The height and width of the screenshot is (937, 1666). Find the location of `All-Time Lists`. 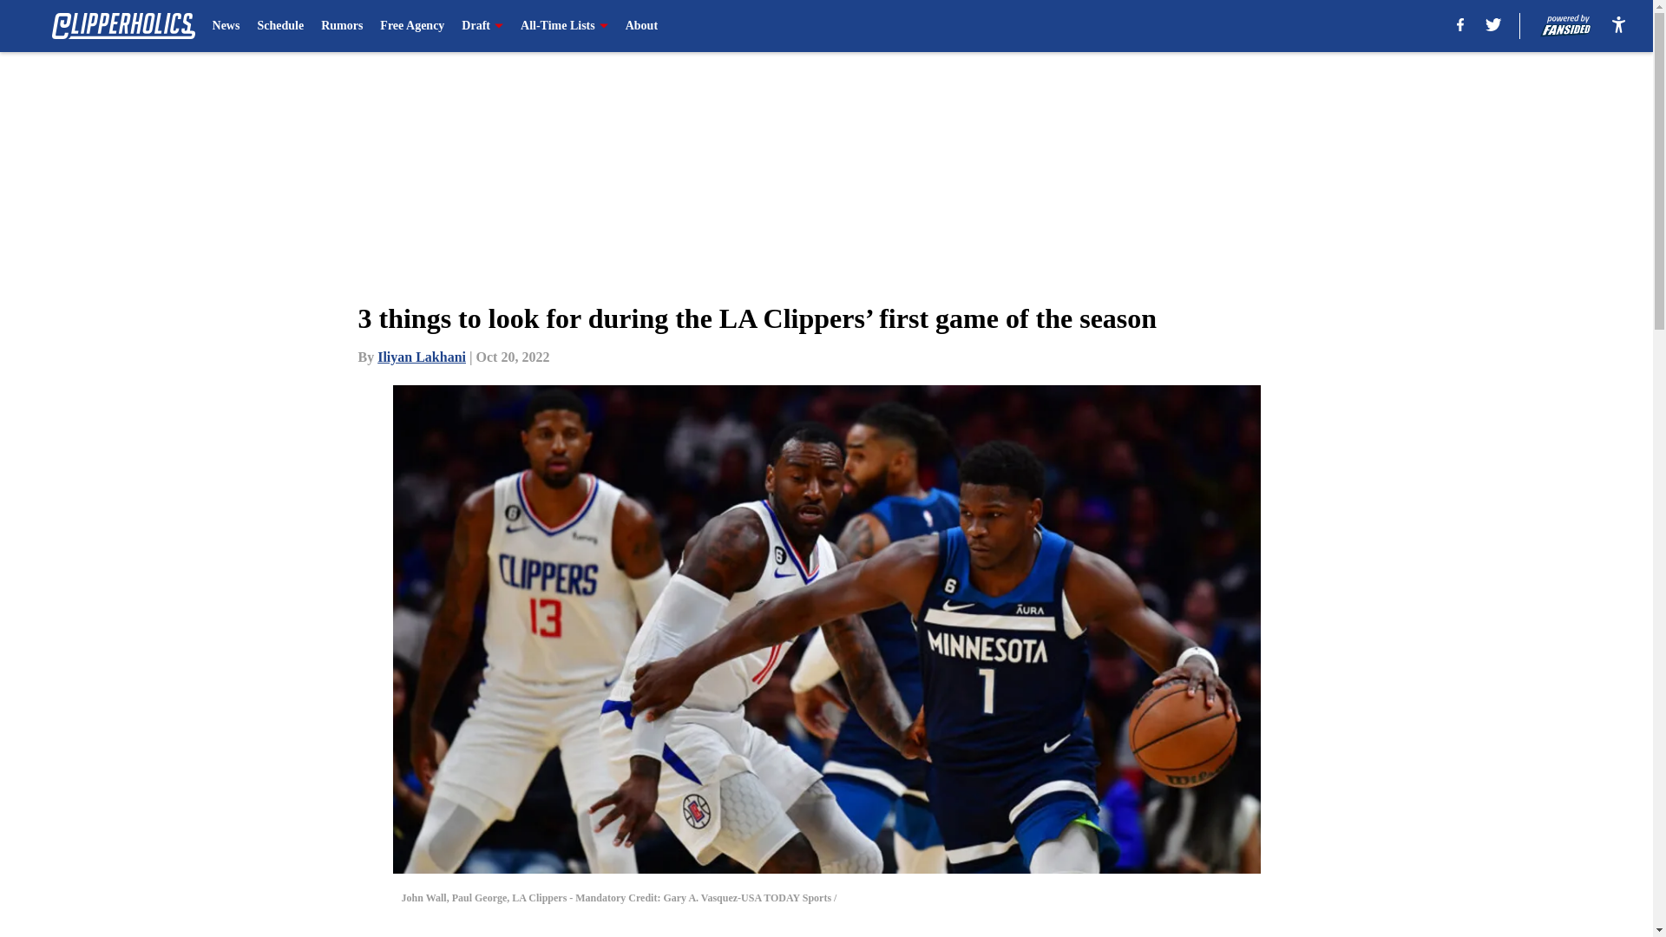

All-Time Lists is located at coordinates (564, 26).